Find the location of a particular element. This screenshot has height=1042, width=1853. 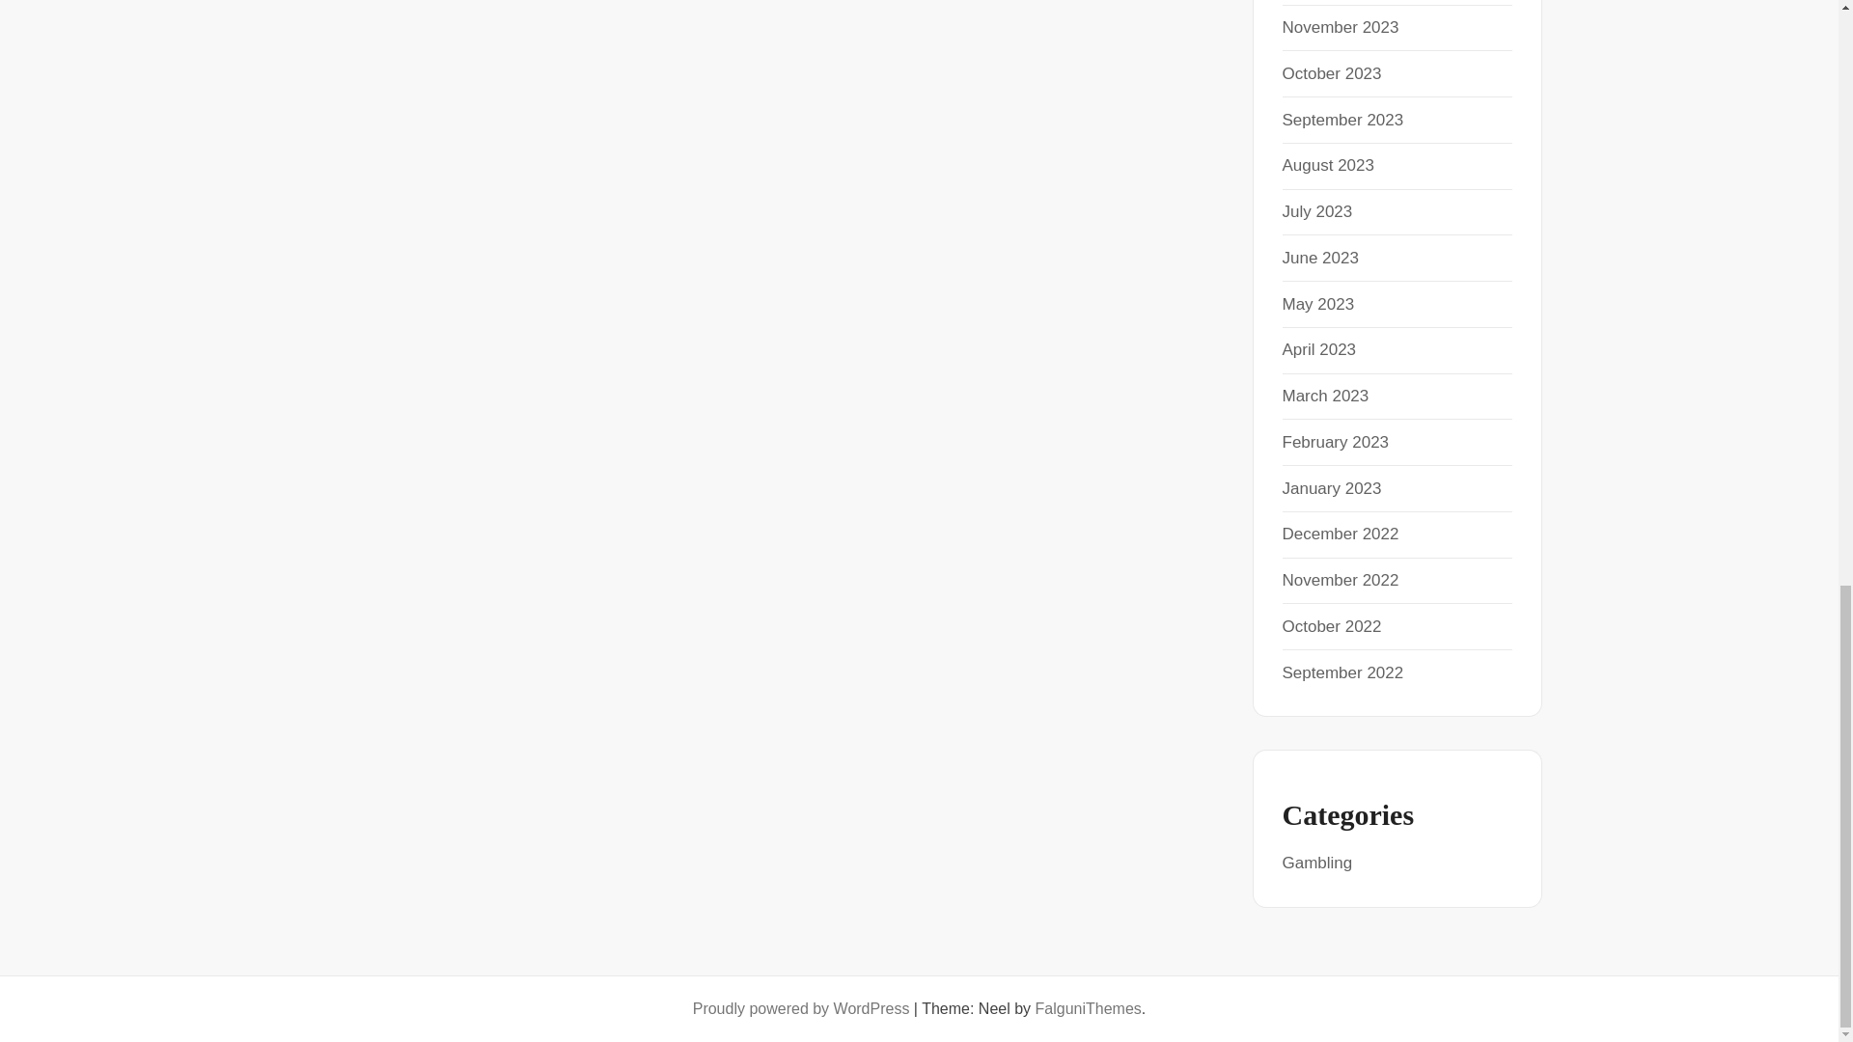

February 2023 is located at coordinates (1335, 442).